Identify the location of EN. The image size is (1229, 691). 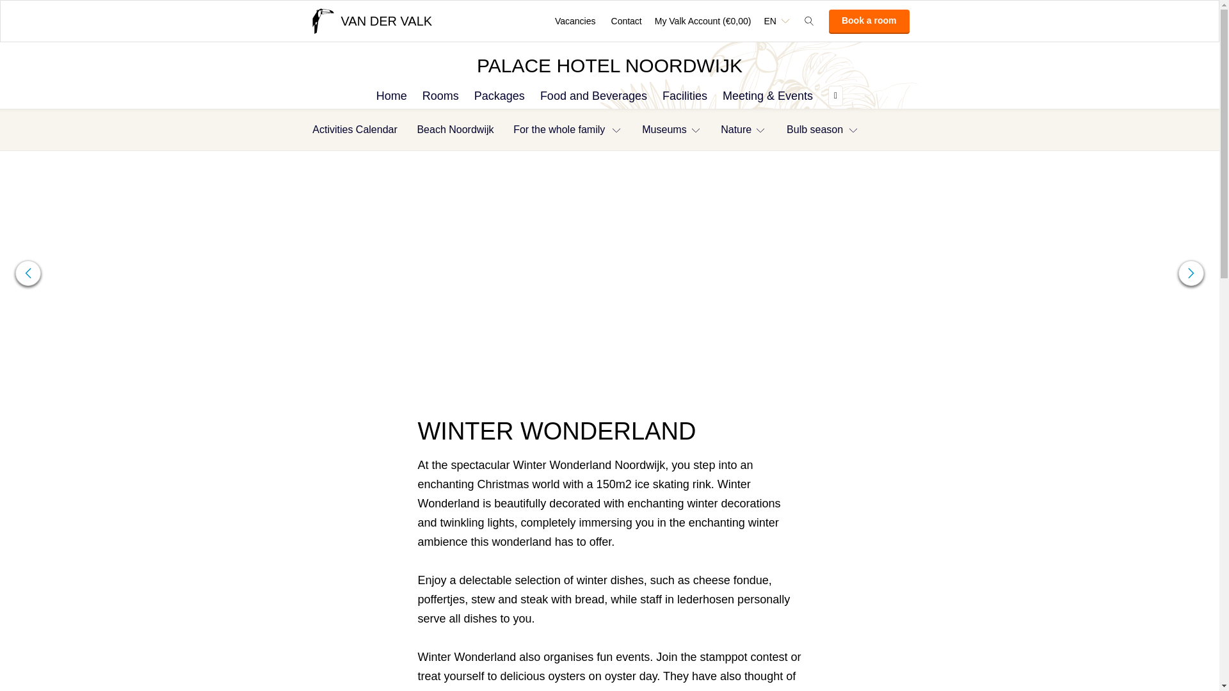
(776, 20).